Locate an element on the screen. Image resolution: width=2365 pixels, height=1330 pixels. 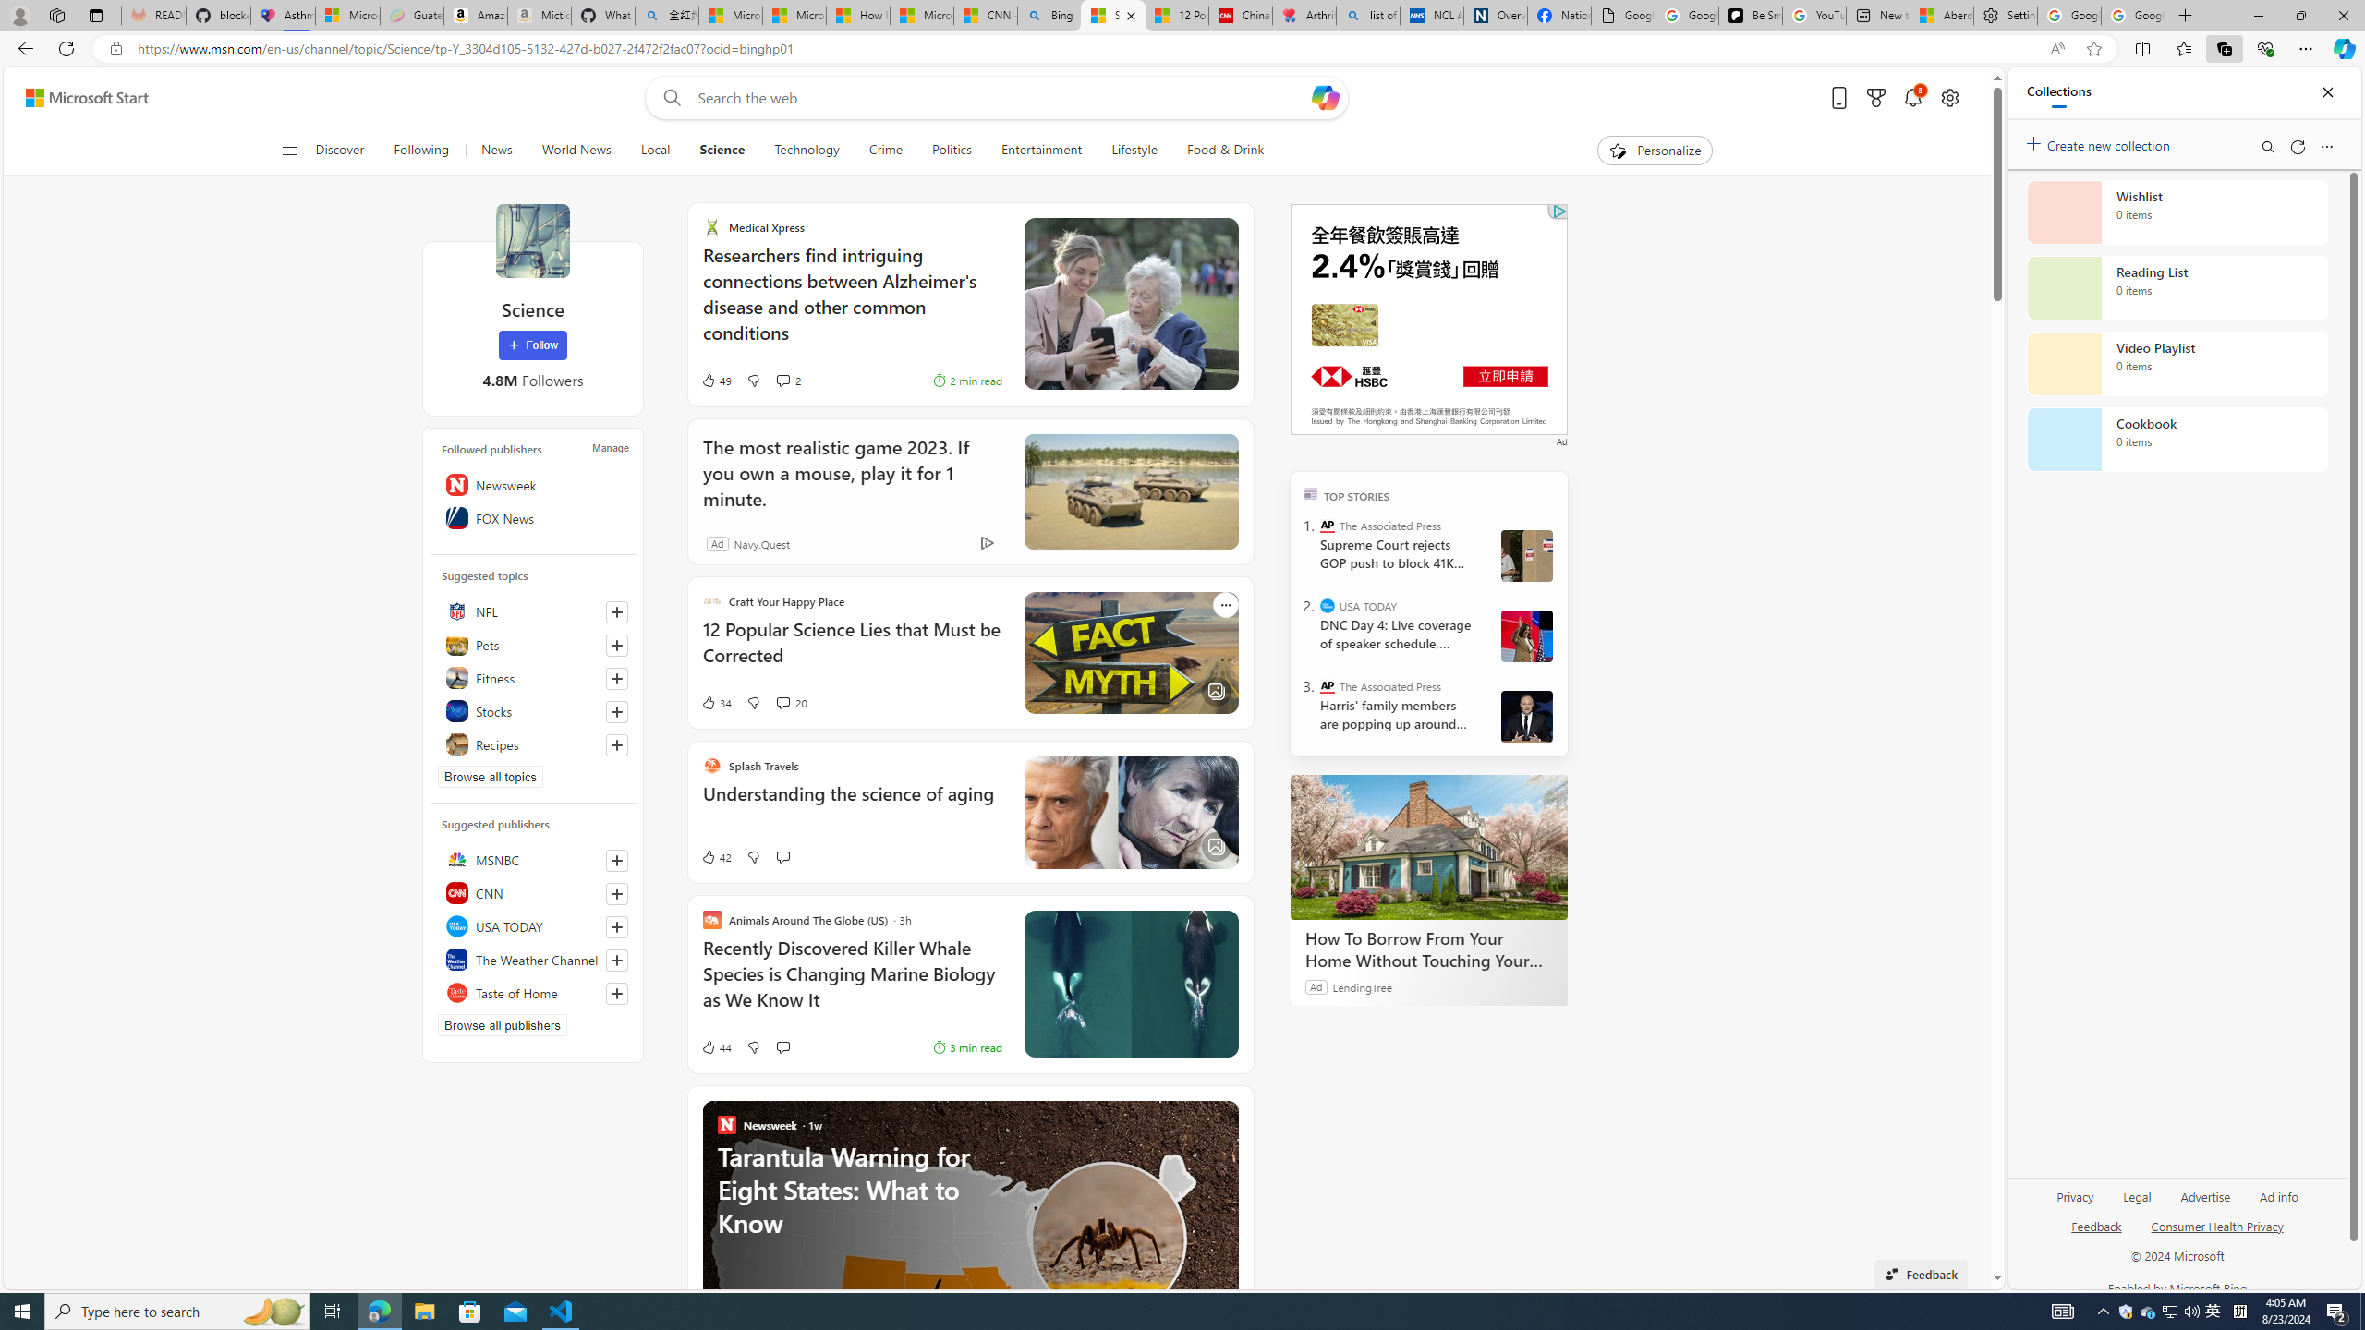
list of asthma inhalers uk - Search is located at coordinates (1367, 16).